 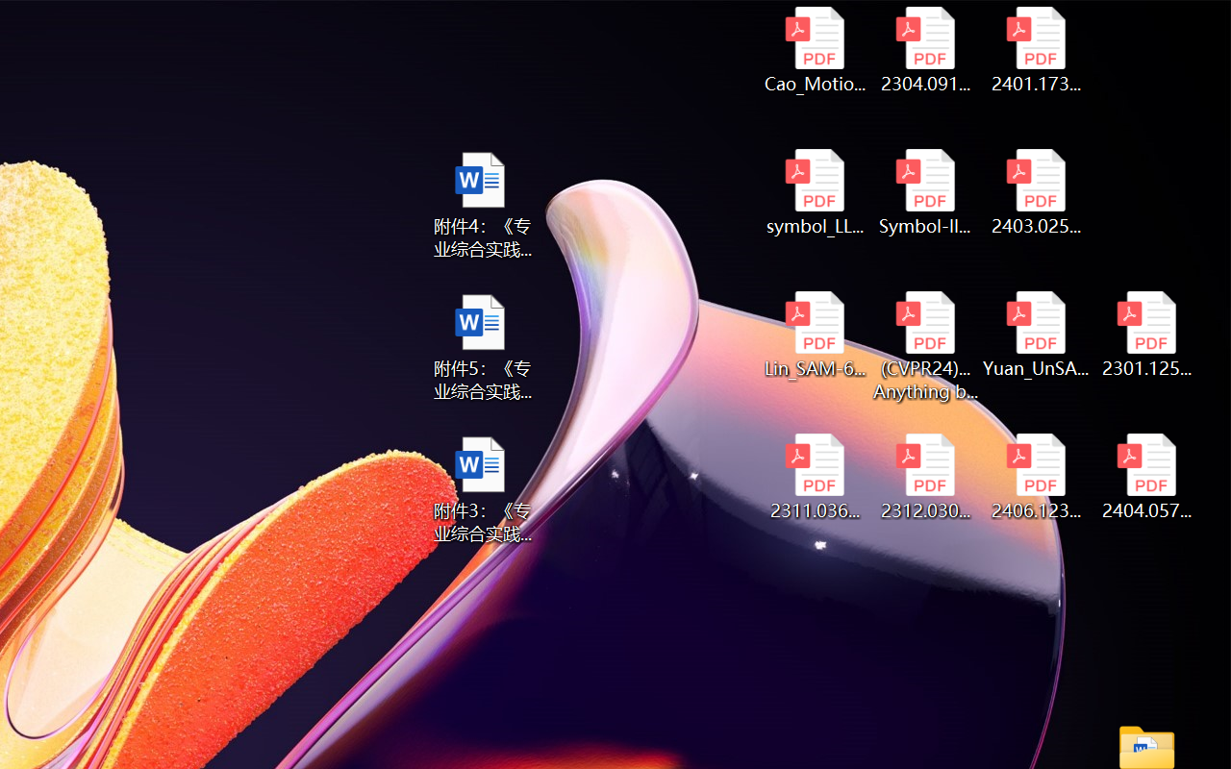 What do you see at coordinates (925, 477) in the screenshot?
I see `2312.03032v2.pdf` at bounding box center [925, 477].